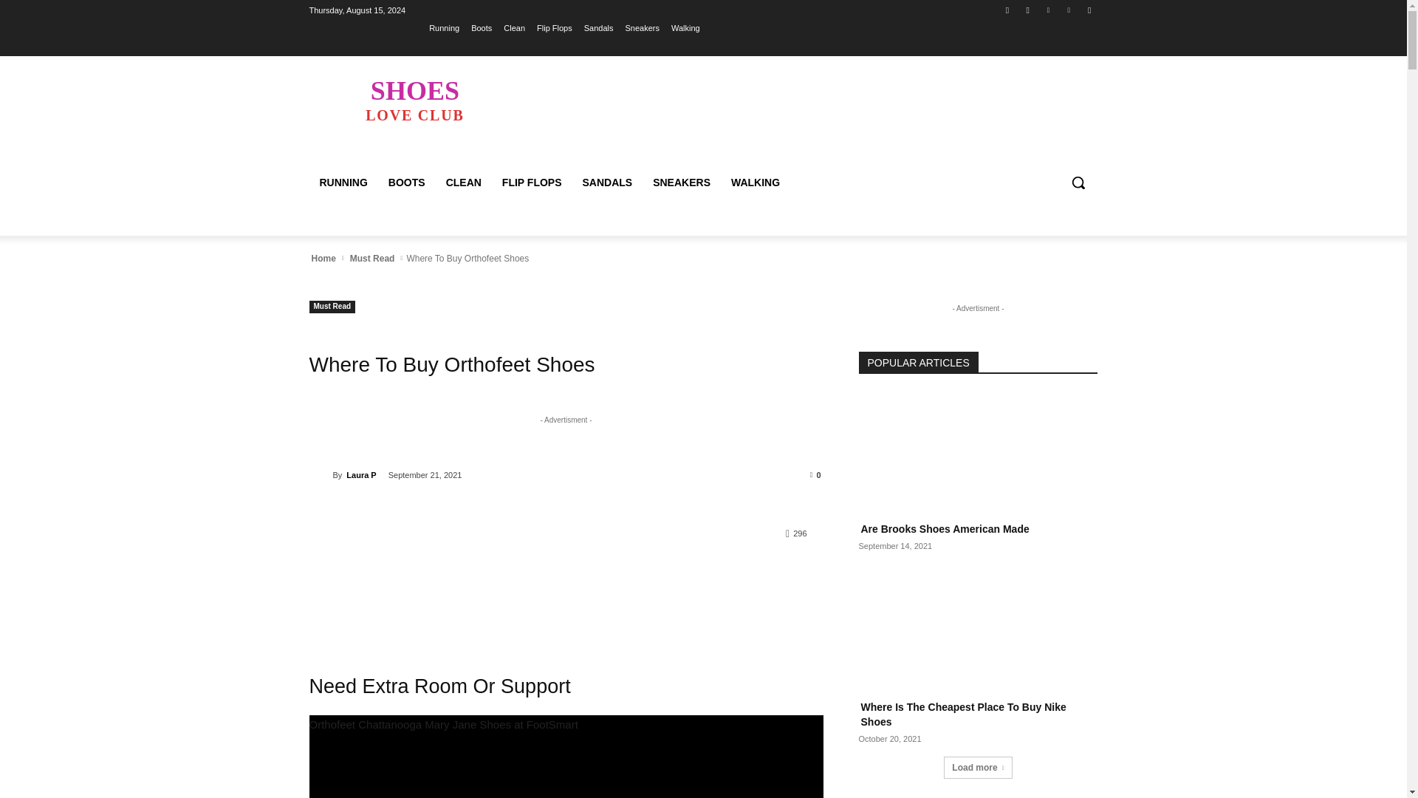 This screenshot has width=1418, height=798. What do you see at coordinates (642, 27) in the screenshot?
I see `Home` at bounding box center [642, 27].